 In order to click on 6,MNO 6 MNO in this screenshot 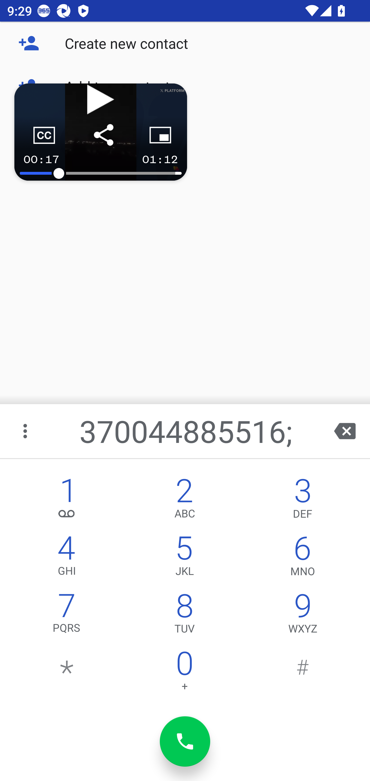, I will do `click(303, 558)`.